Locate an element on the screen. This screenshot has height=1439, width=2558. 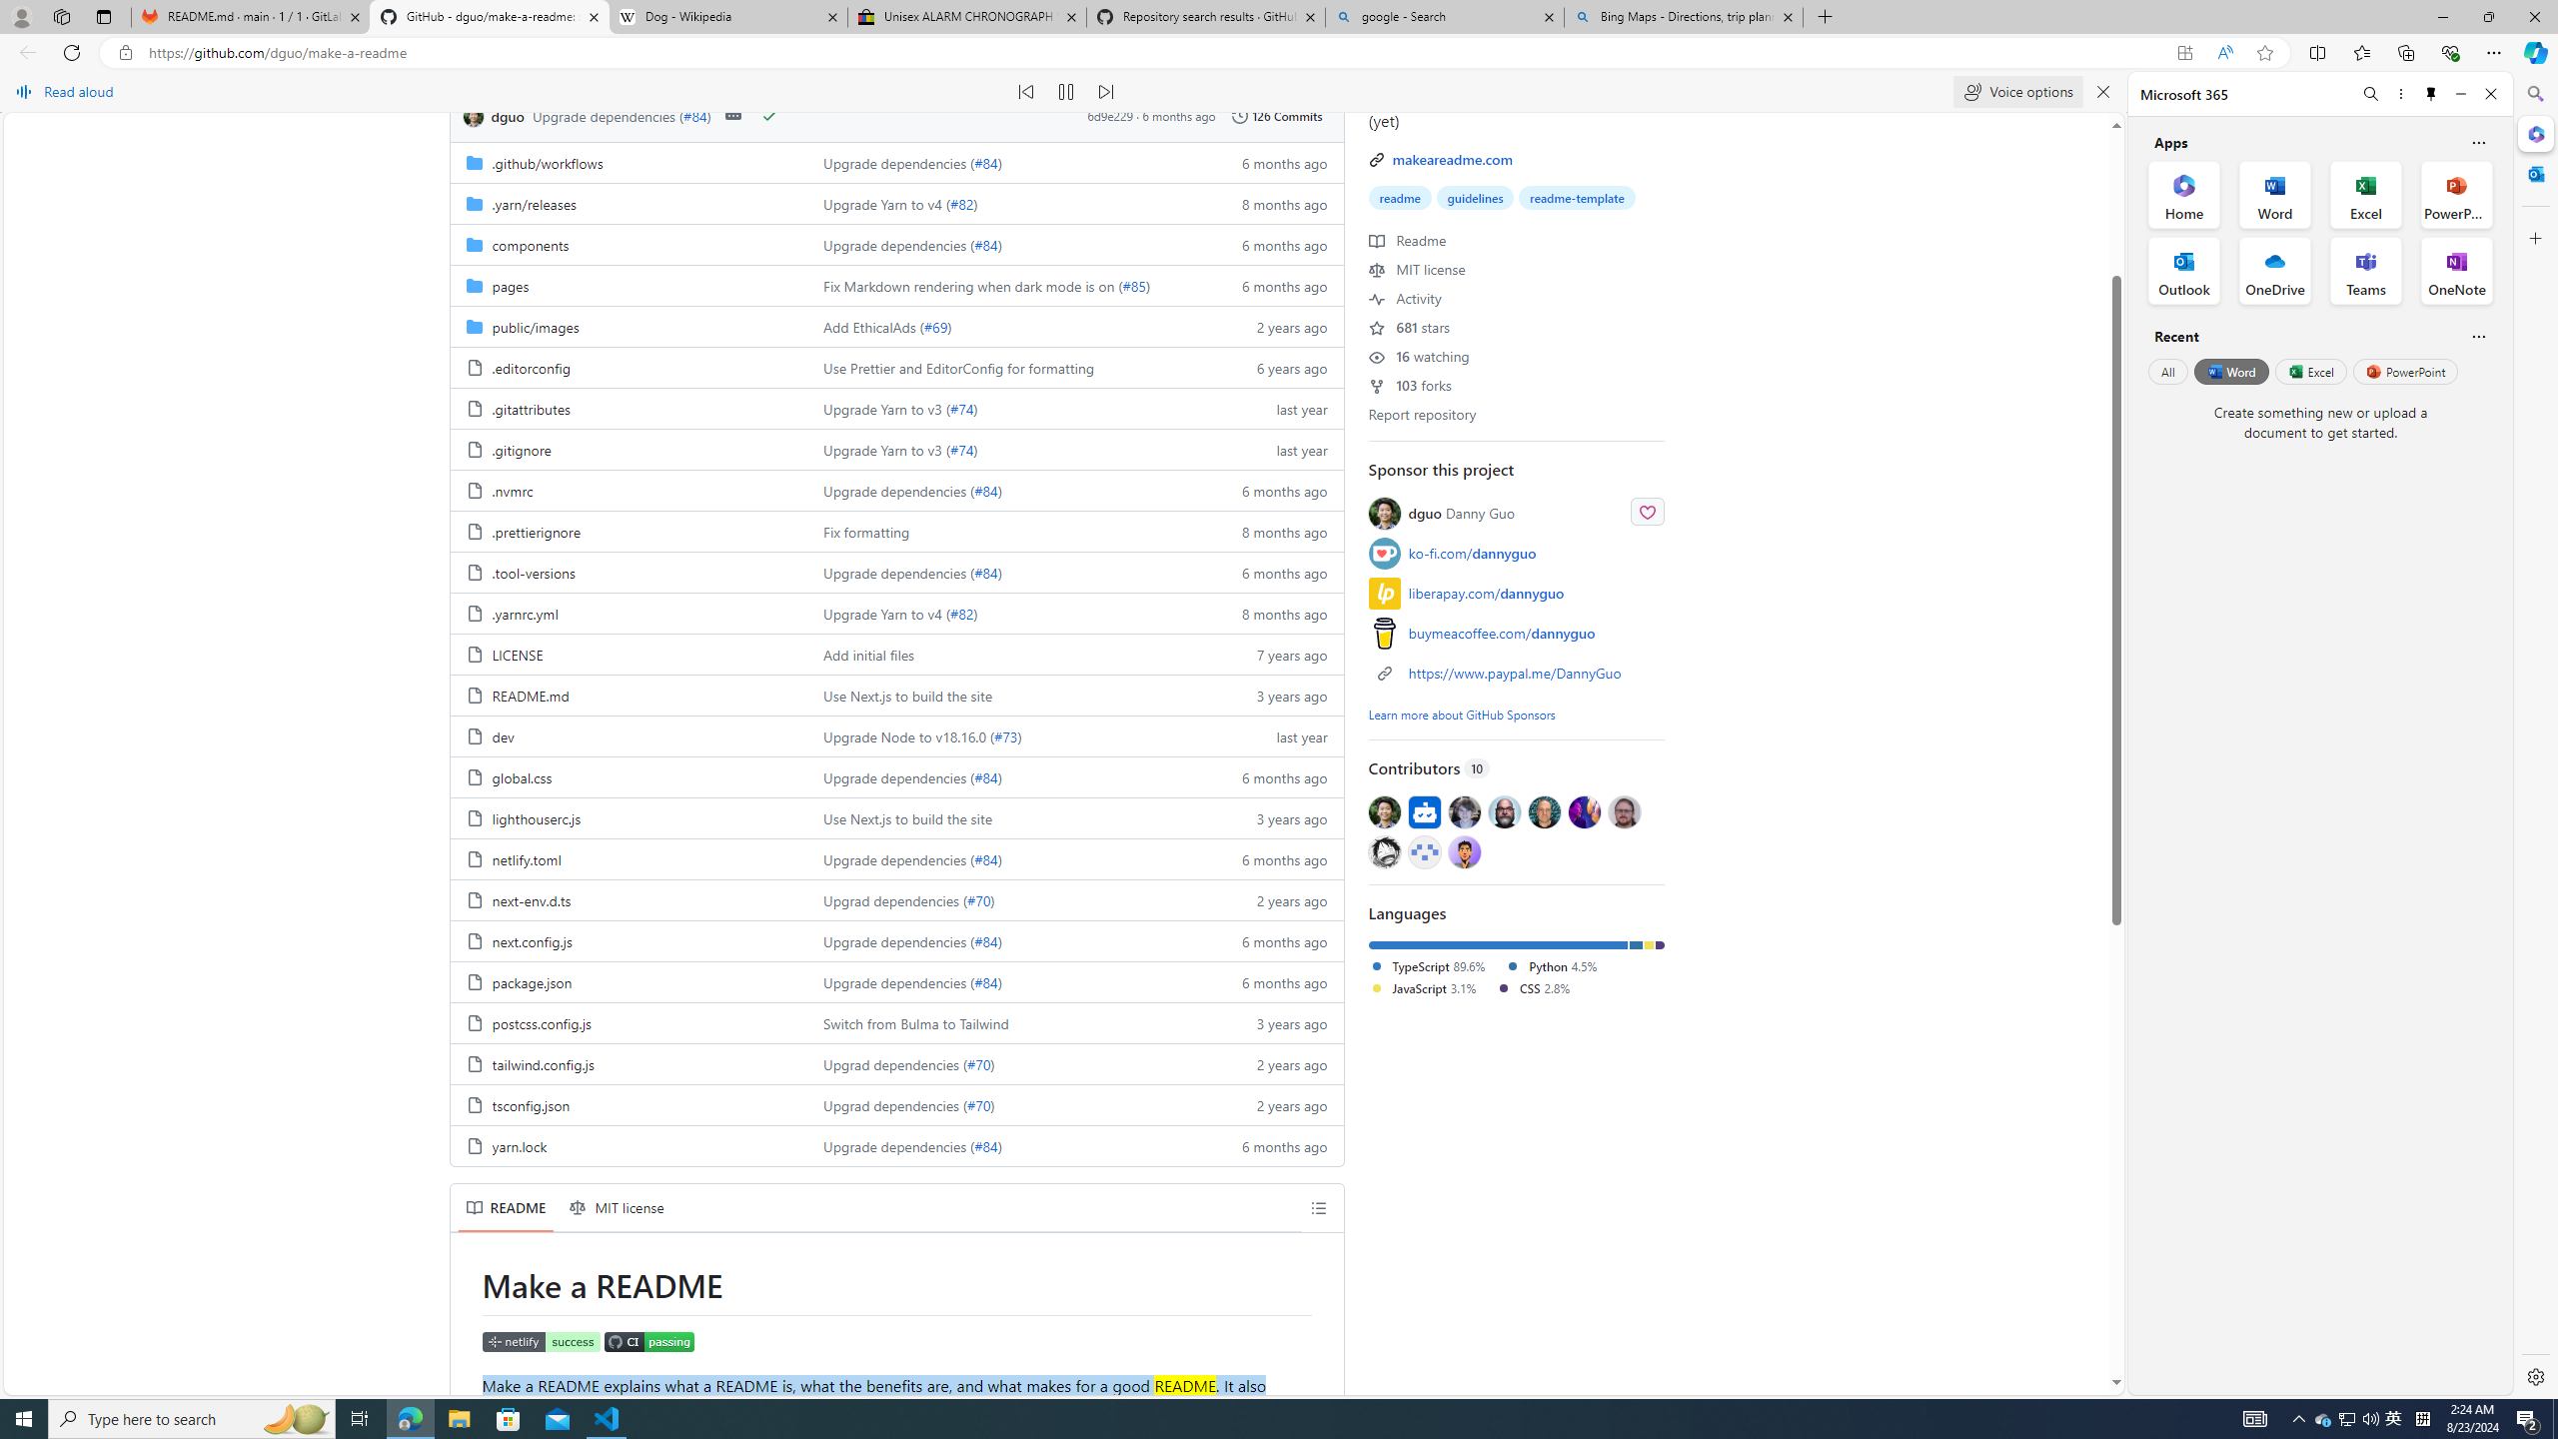
7 years ago is located at coordinates (1275, 654).